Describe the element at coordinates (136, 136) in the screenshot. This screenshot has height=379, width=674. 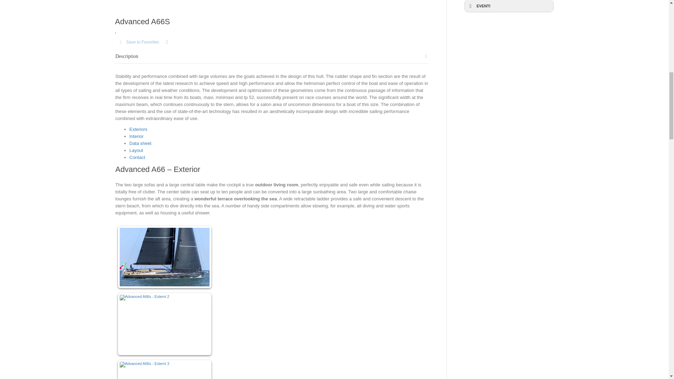
I see `Interior` at that location.